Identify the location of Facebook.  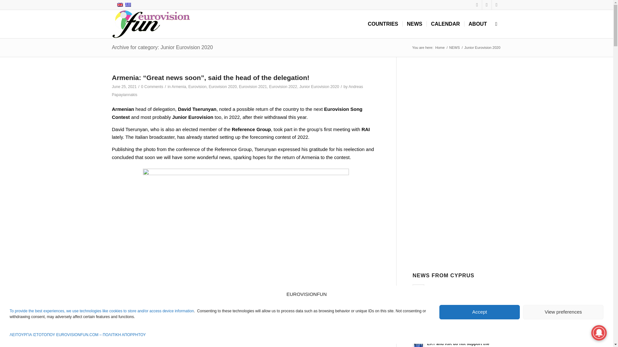
(477, 5).